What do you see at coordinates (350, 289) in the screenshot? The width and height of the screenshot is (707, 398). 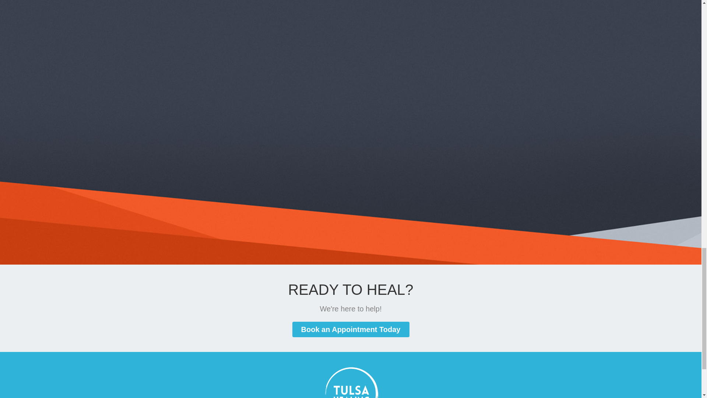 I see `READY TO HEAL?` at bounding box center [350, 289].